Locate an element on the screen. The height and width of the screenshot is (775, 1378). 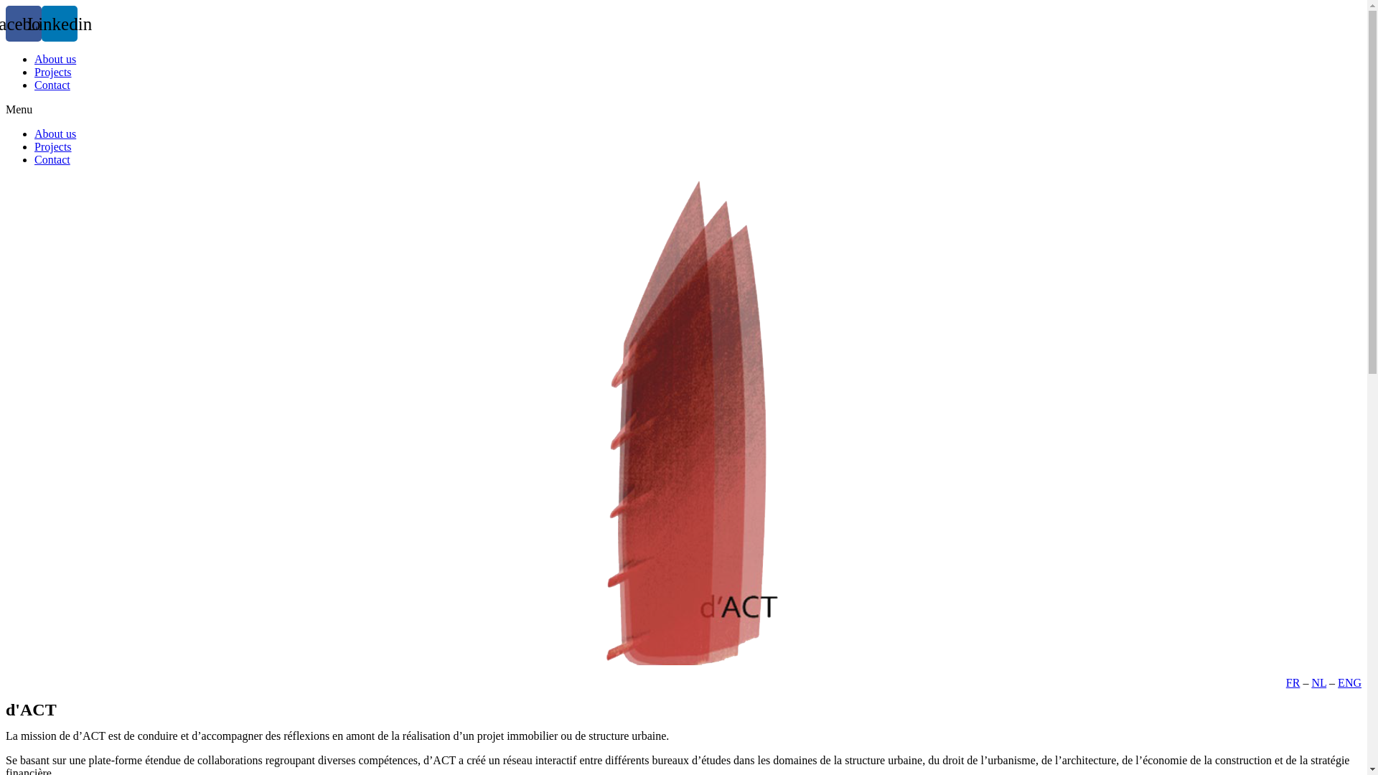
FR is located at coordinates (1293, 683).